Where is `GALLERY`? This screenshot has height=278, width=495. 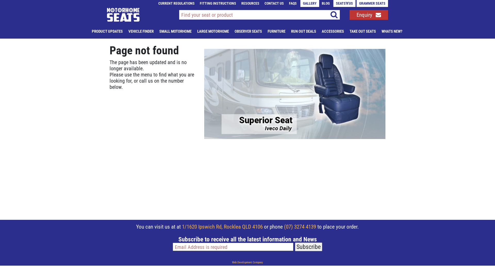
GALLERY is located at coordinates (310, 4).